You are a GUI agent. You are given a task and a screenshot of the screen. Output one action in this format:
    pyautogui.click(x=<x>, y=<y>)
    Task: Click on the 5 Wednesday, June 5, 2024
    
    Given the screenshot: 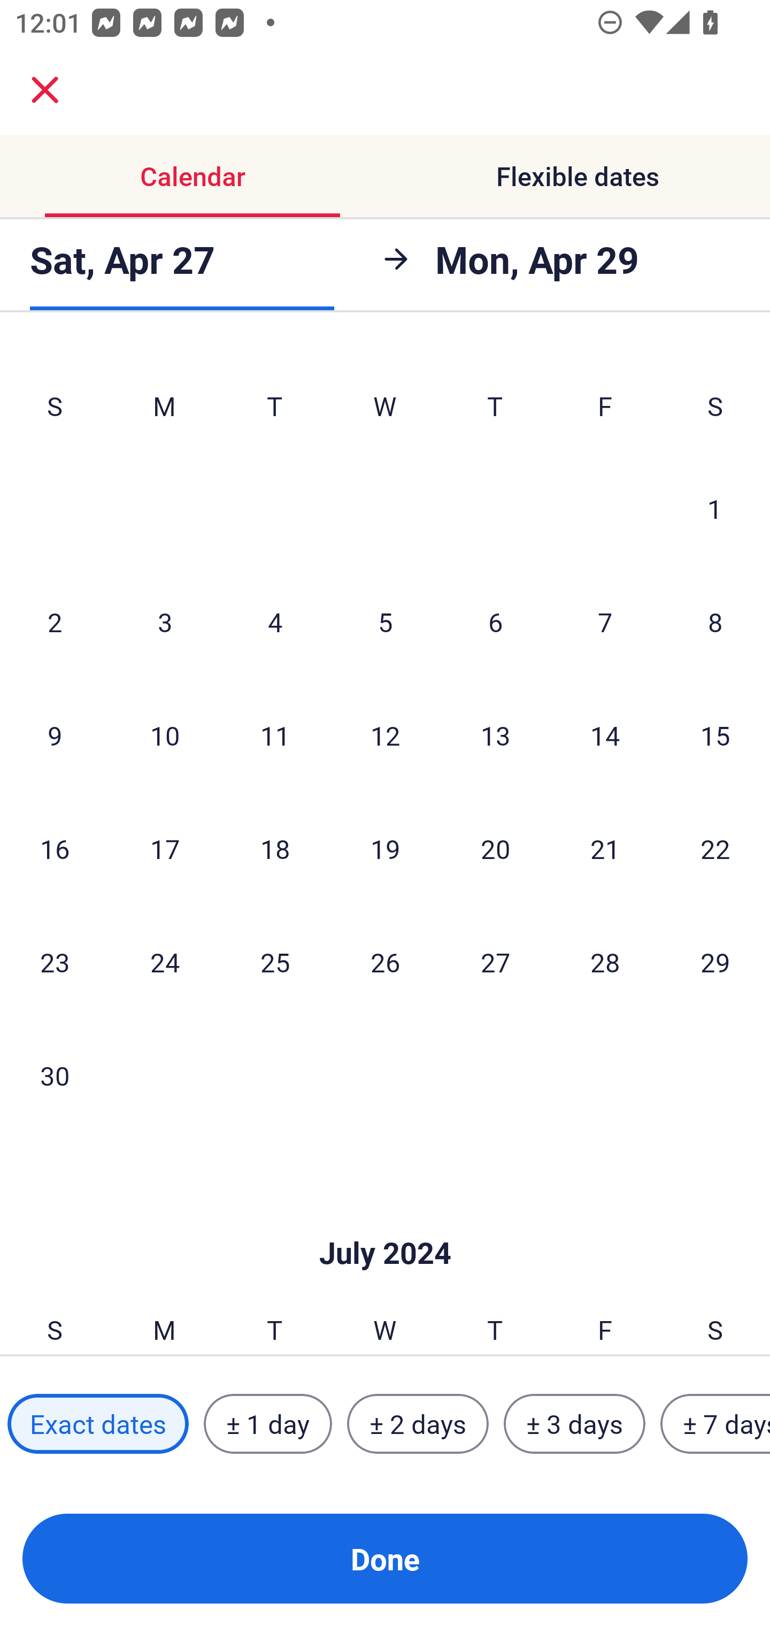 What is the action you would take?
    pyautogui.click(x=385, y=622)
    